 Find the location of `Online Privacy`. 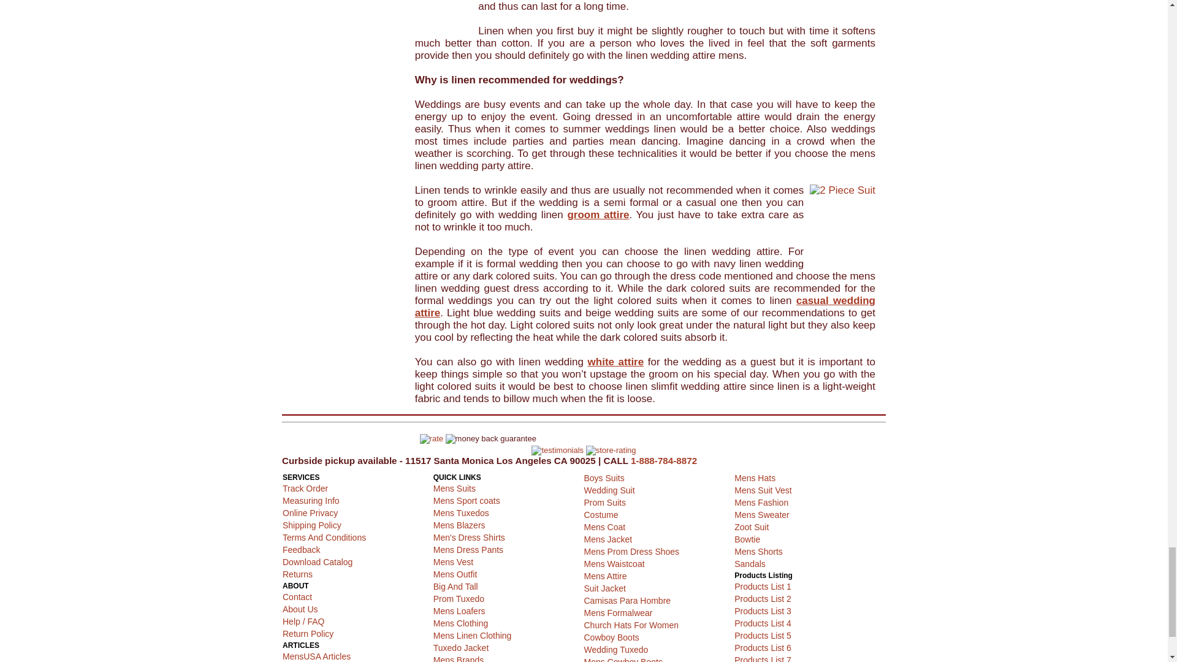

Online Privacy is located at coordinates (310, 512).